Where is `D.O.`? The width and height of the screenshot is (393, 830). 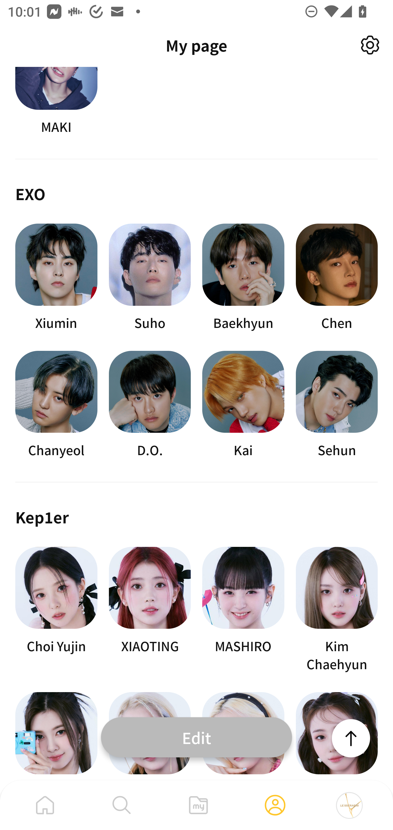 D.O. is located at coordinates (150, 405).